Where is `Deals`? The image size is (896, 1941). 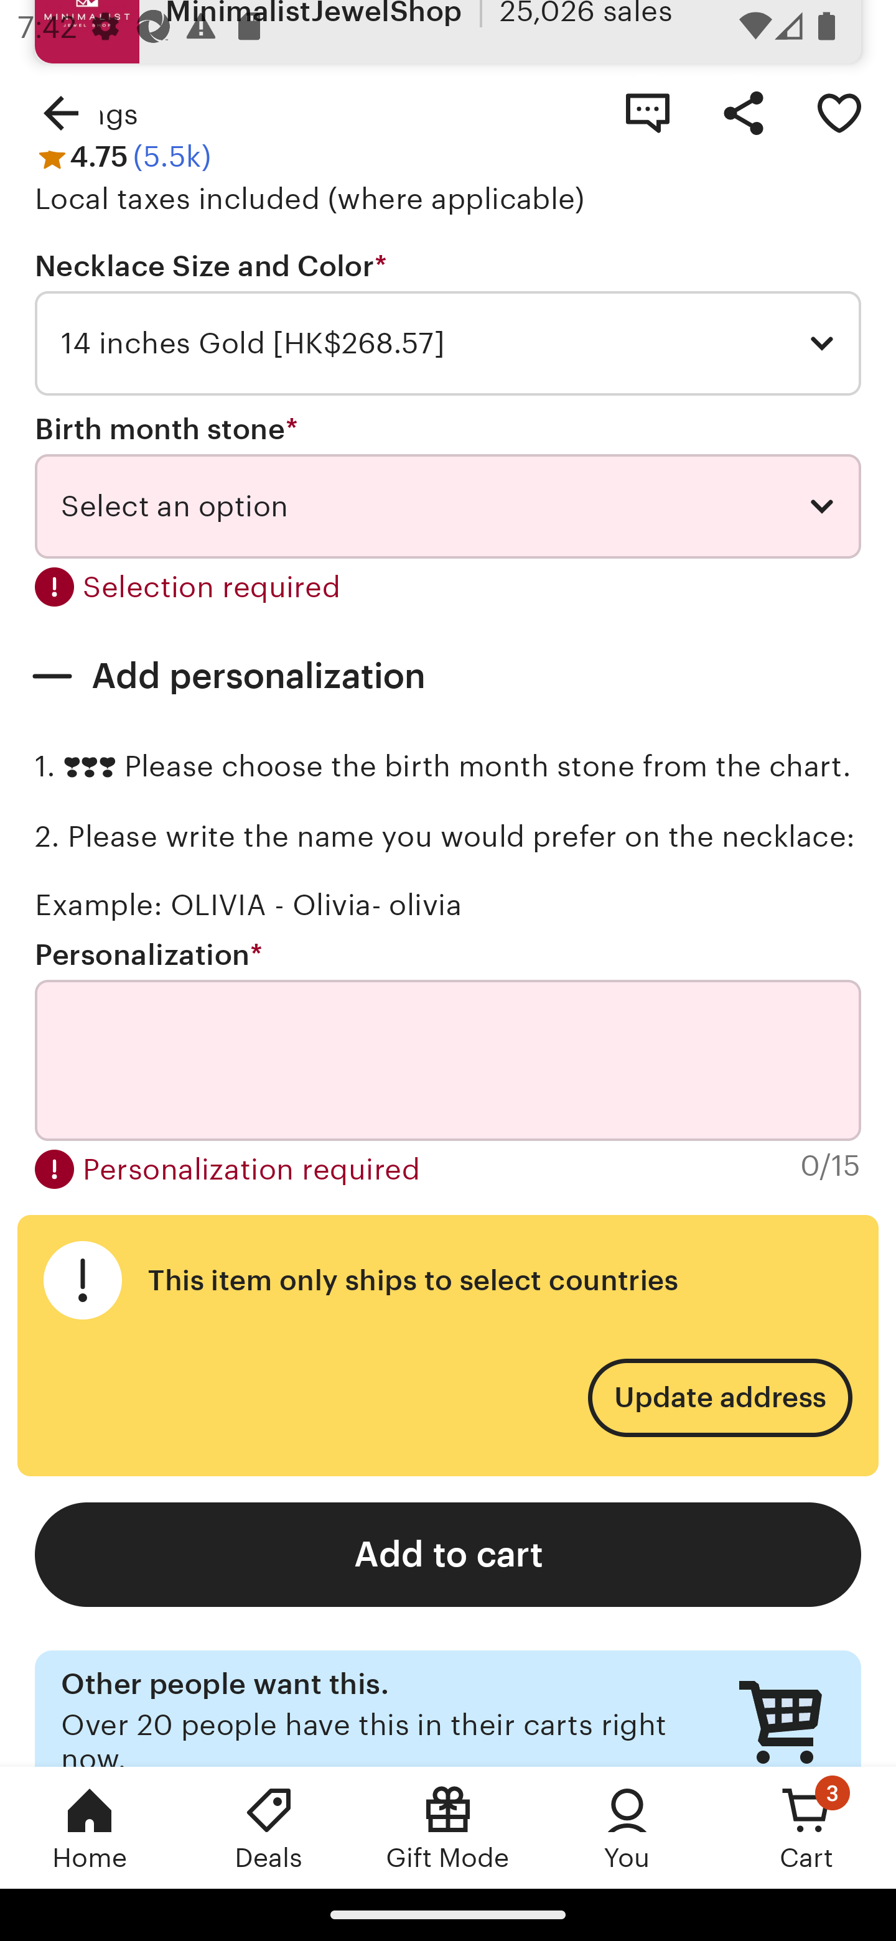
Deals is located at coordinates (269, 1827).